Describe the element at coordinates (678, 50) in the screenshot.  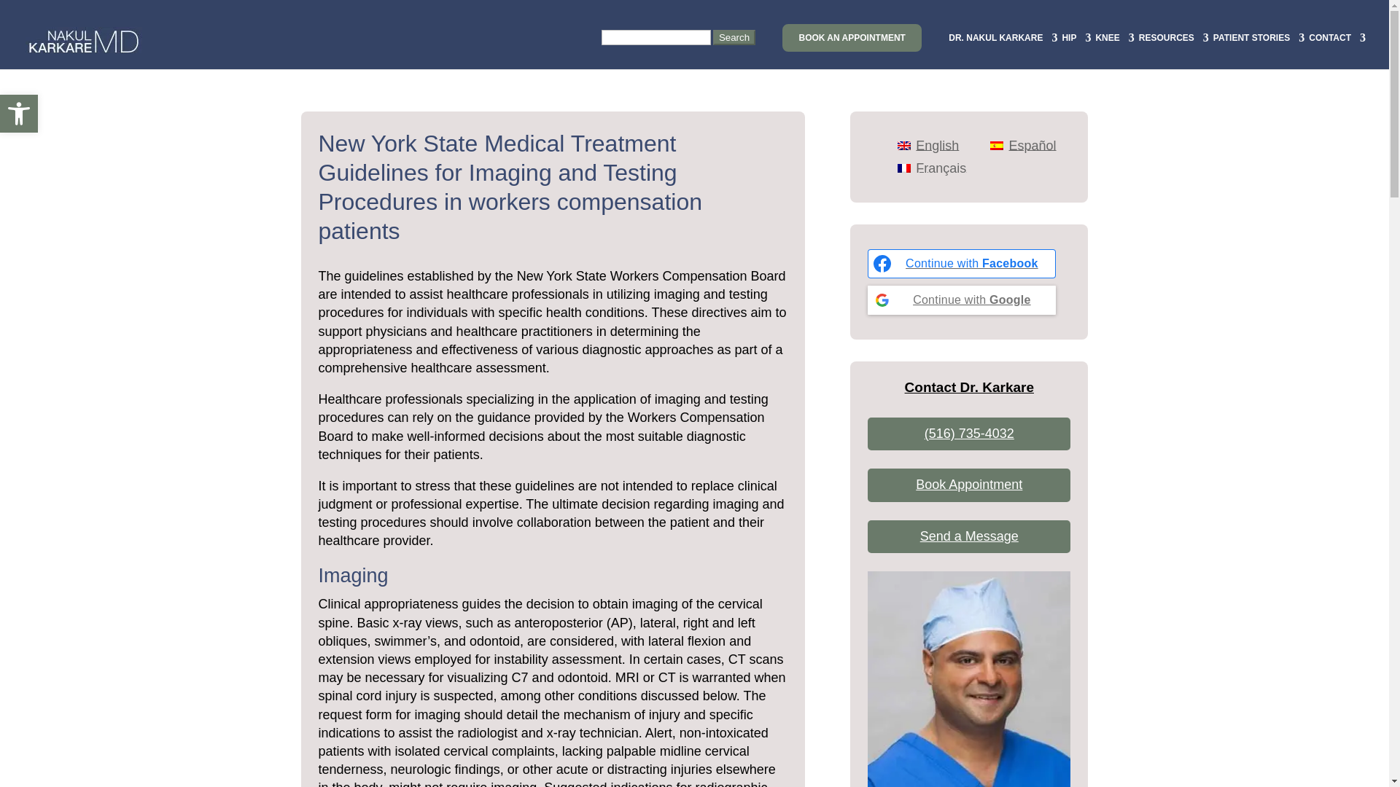
I see `Search for:` at that location.